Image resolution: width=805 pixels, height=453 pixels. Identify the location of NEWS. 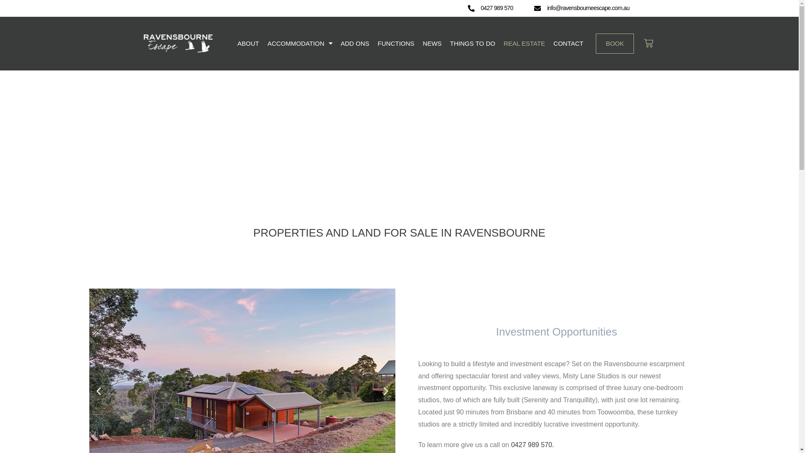
(432, 44).